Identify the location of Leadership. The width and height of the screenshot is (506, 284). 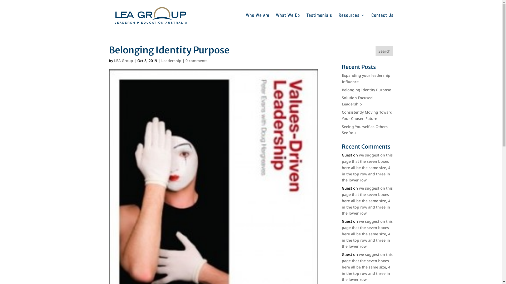
(171, 60).